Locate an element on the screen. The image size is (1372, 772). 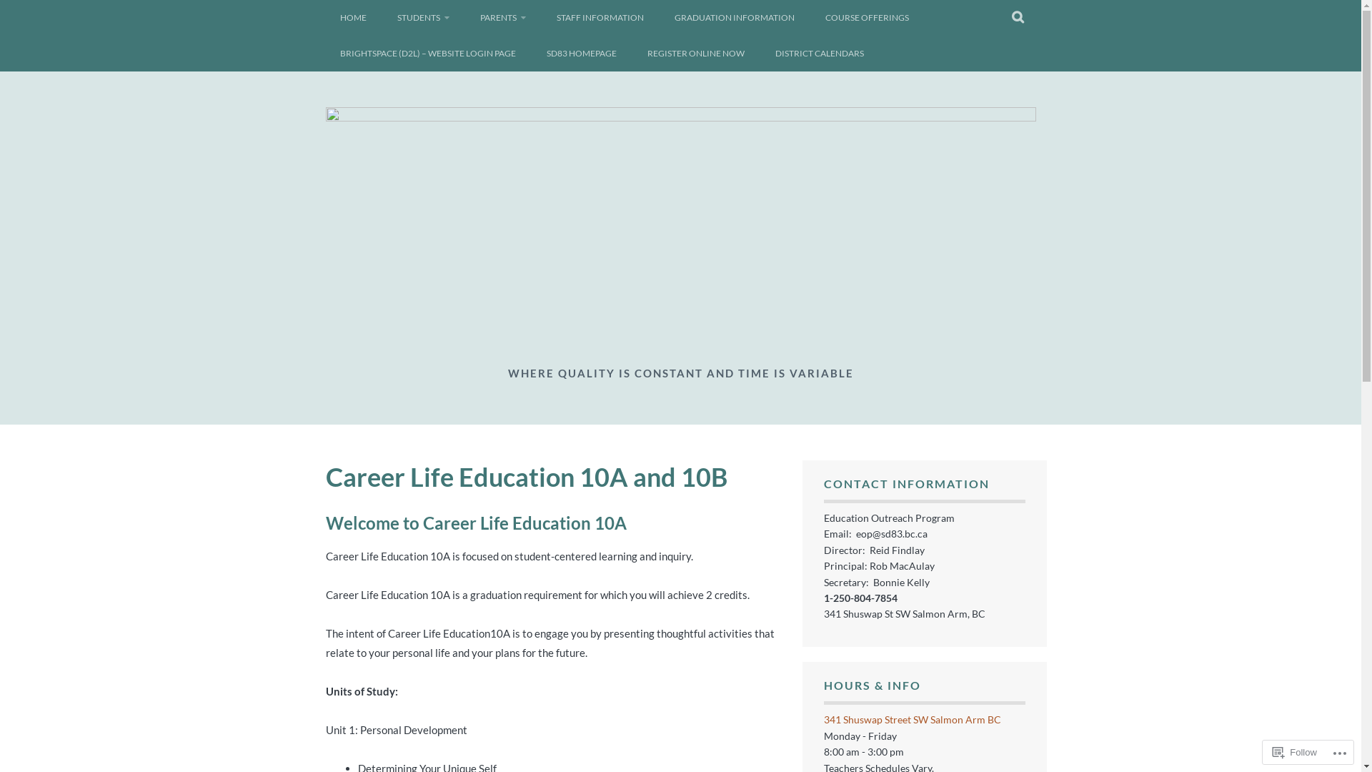
COURSE OFFERINGS is located at coordinates (866, 18).